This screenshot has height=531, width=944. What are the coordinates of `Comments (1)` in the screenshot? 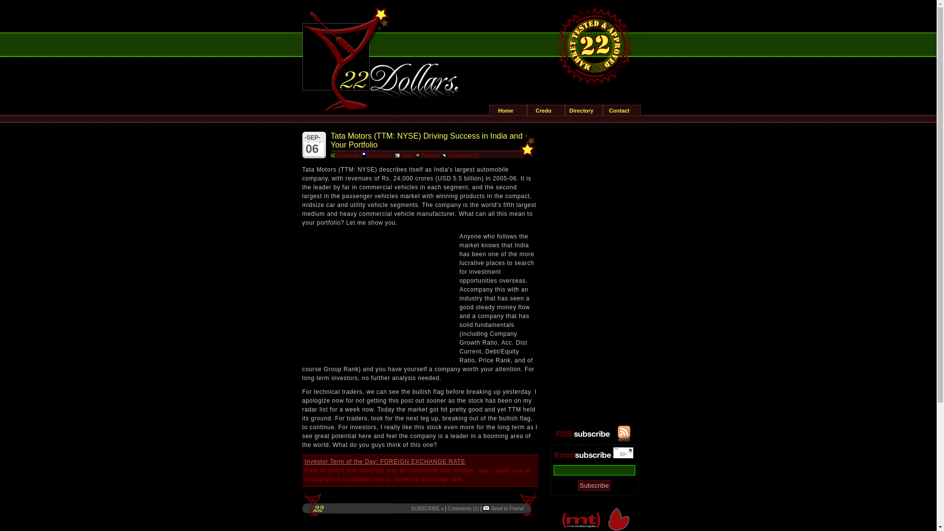 It's located at (463, 508).